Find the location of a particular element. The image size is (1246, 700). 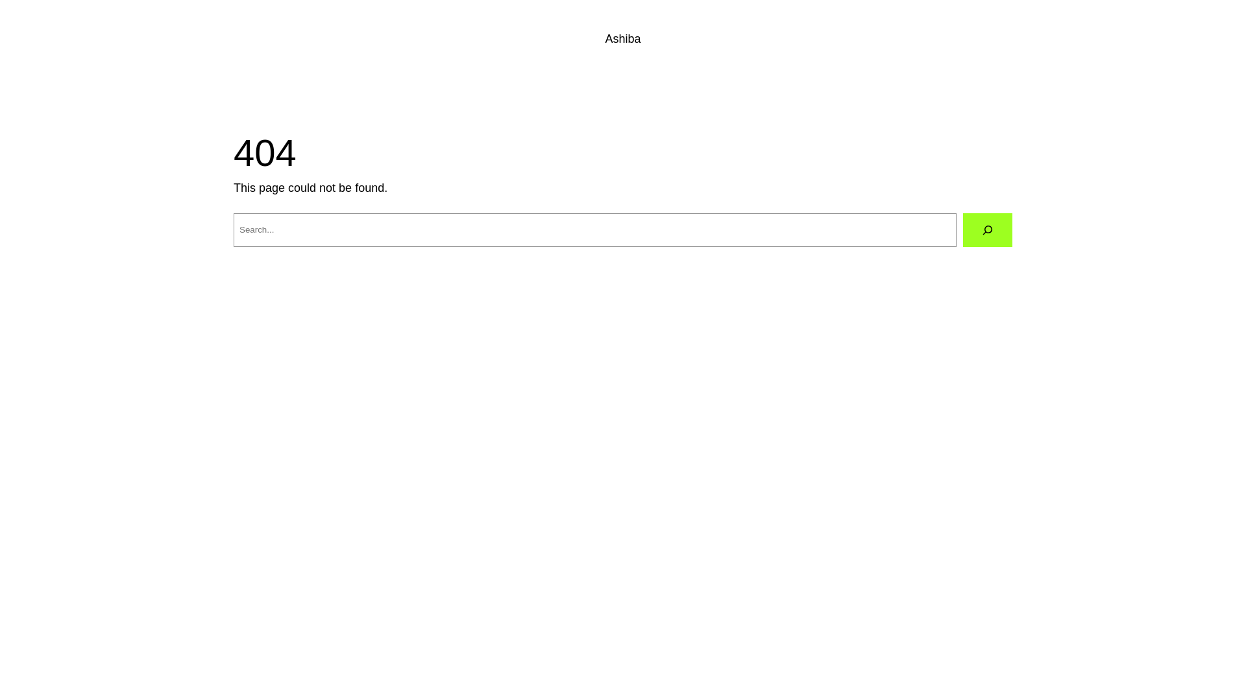

Ashiba is located at coordinates (623, 39).